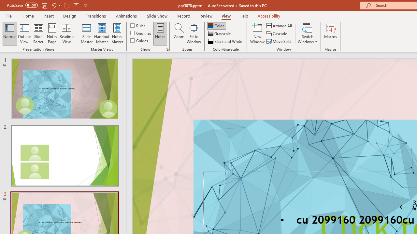  Describe the element at coordinates (308, 33) in the screenshot. I see `Switch Windows` at that location.